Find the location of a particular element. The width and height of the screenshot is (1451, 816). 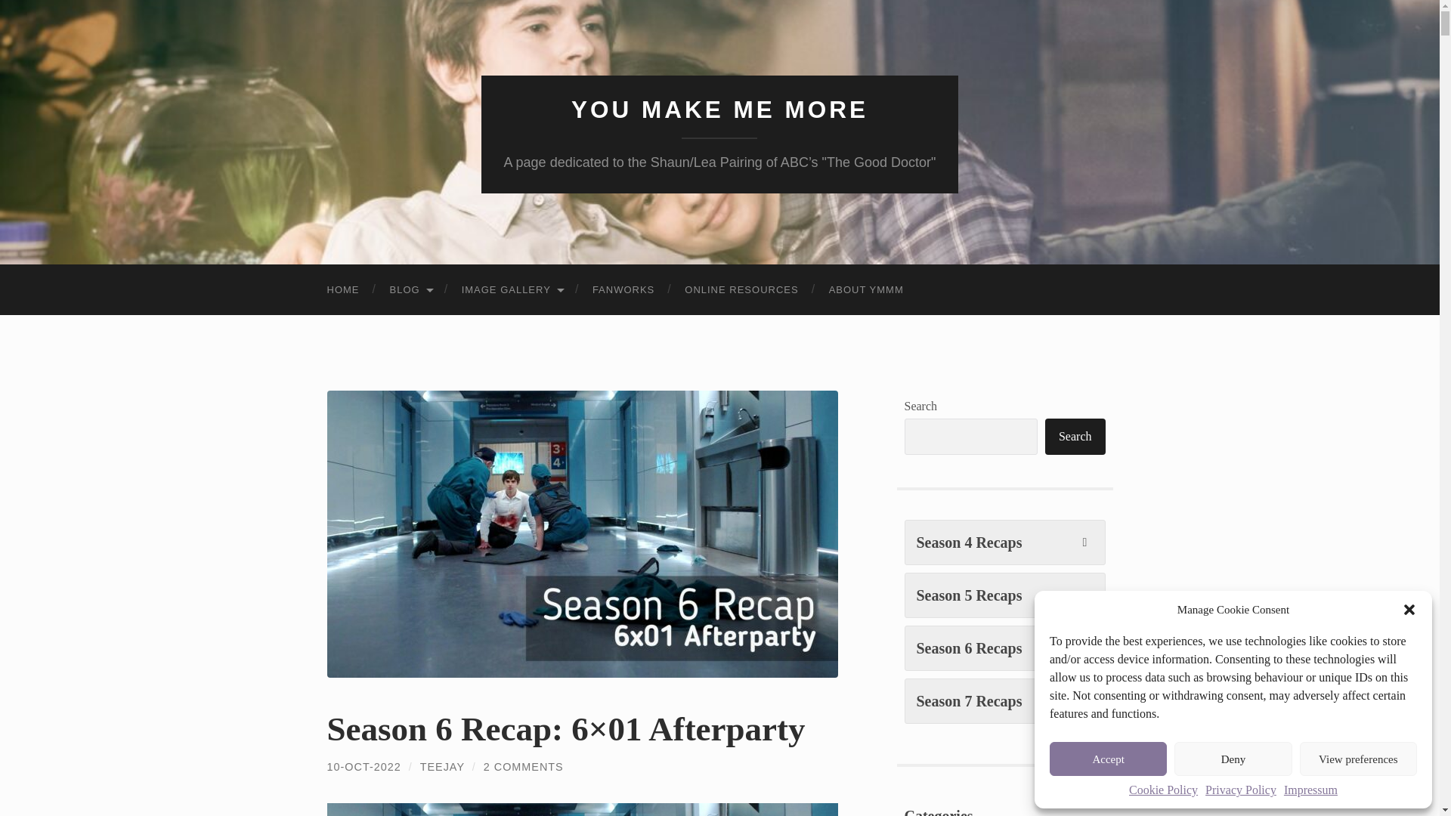

Accept is located at coordinates (1108, 759).